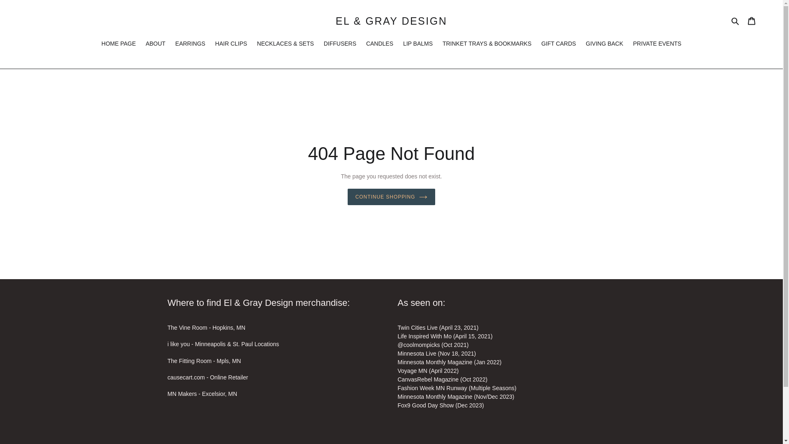  I want to click on HOME PAGE, so click(118, 44).